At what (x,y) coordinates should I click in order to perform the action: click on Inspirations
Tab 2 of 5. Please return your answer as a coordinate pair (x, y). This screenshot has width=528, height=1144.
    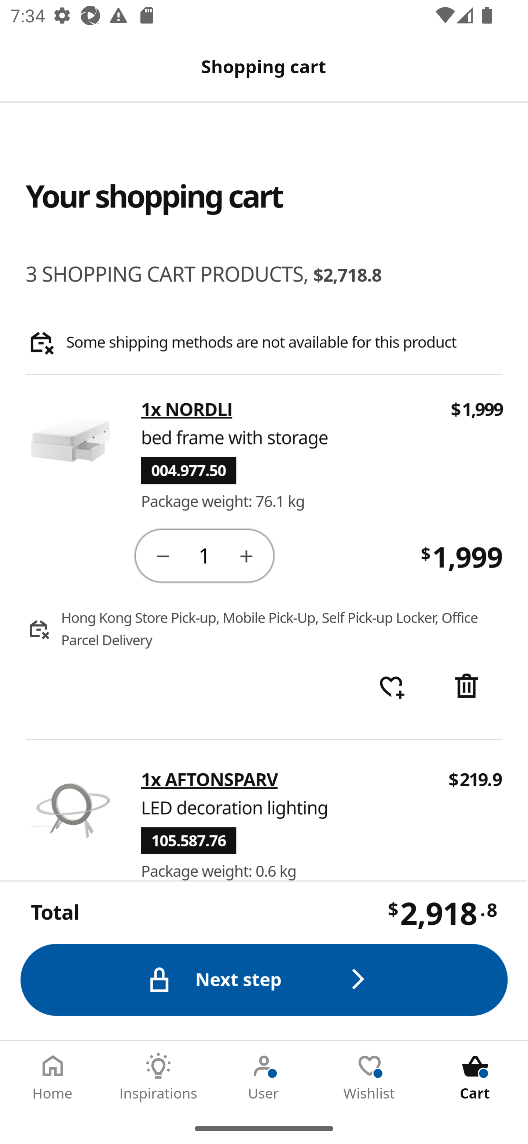
    Looking at the image, I should click on (158, 1077).